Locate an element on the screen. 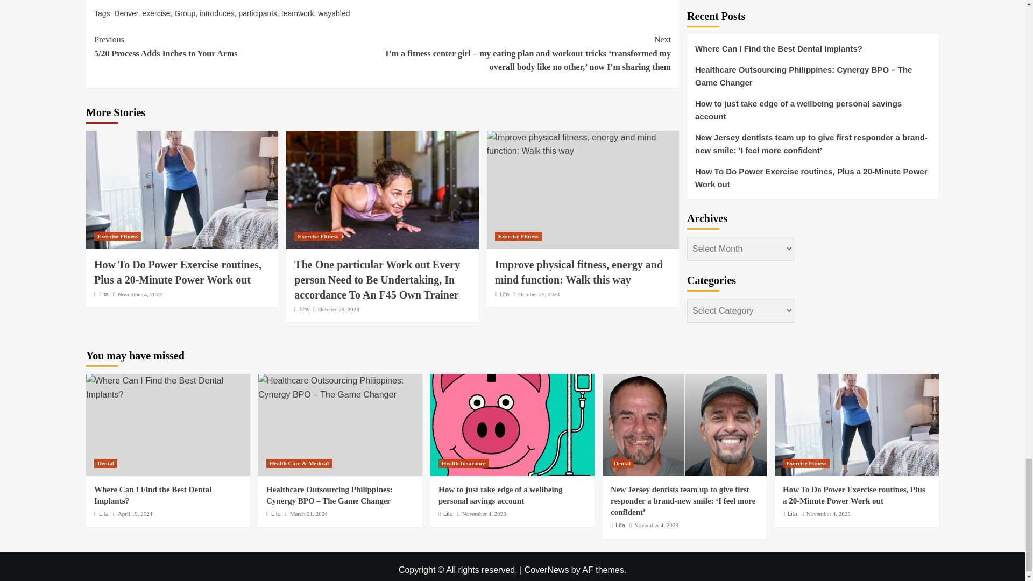  participants is located at coordinates (258, 13).